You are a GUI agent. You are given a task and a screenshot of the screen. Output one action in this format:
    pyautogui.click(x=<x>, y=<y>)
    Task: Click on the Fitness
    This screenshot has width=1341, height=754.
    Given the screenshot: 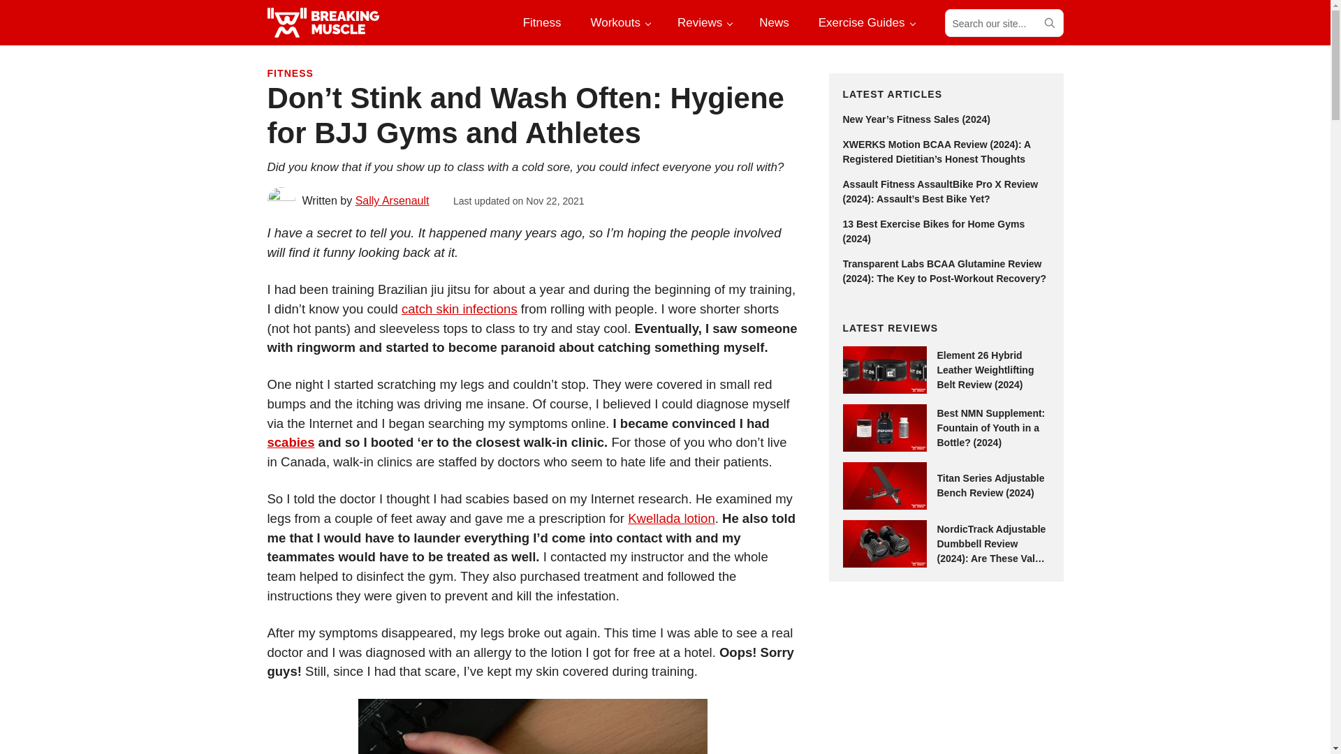 What is the action you would take?
    pyautogui.click(x=542, y=22)
    